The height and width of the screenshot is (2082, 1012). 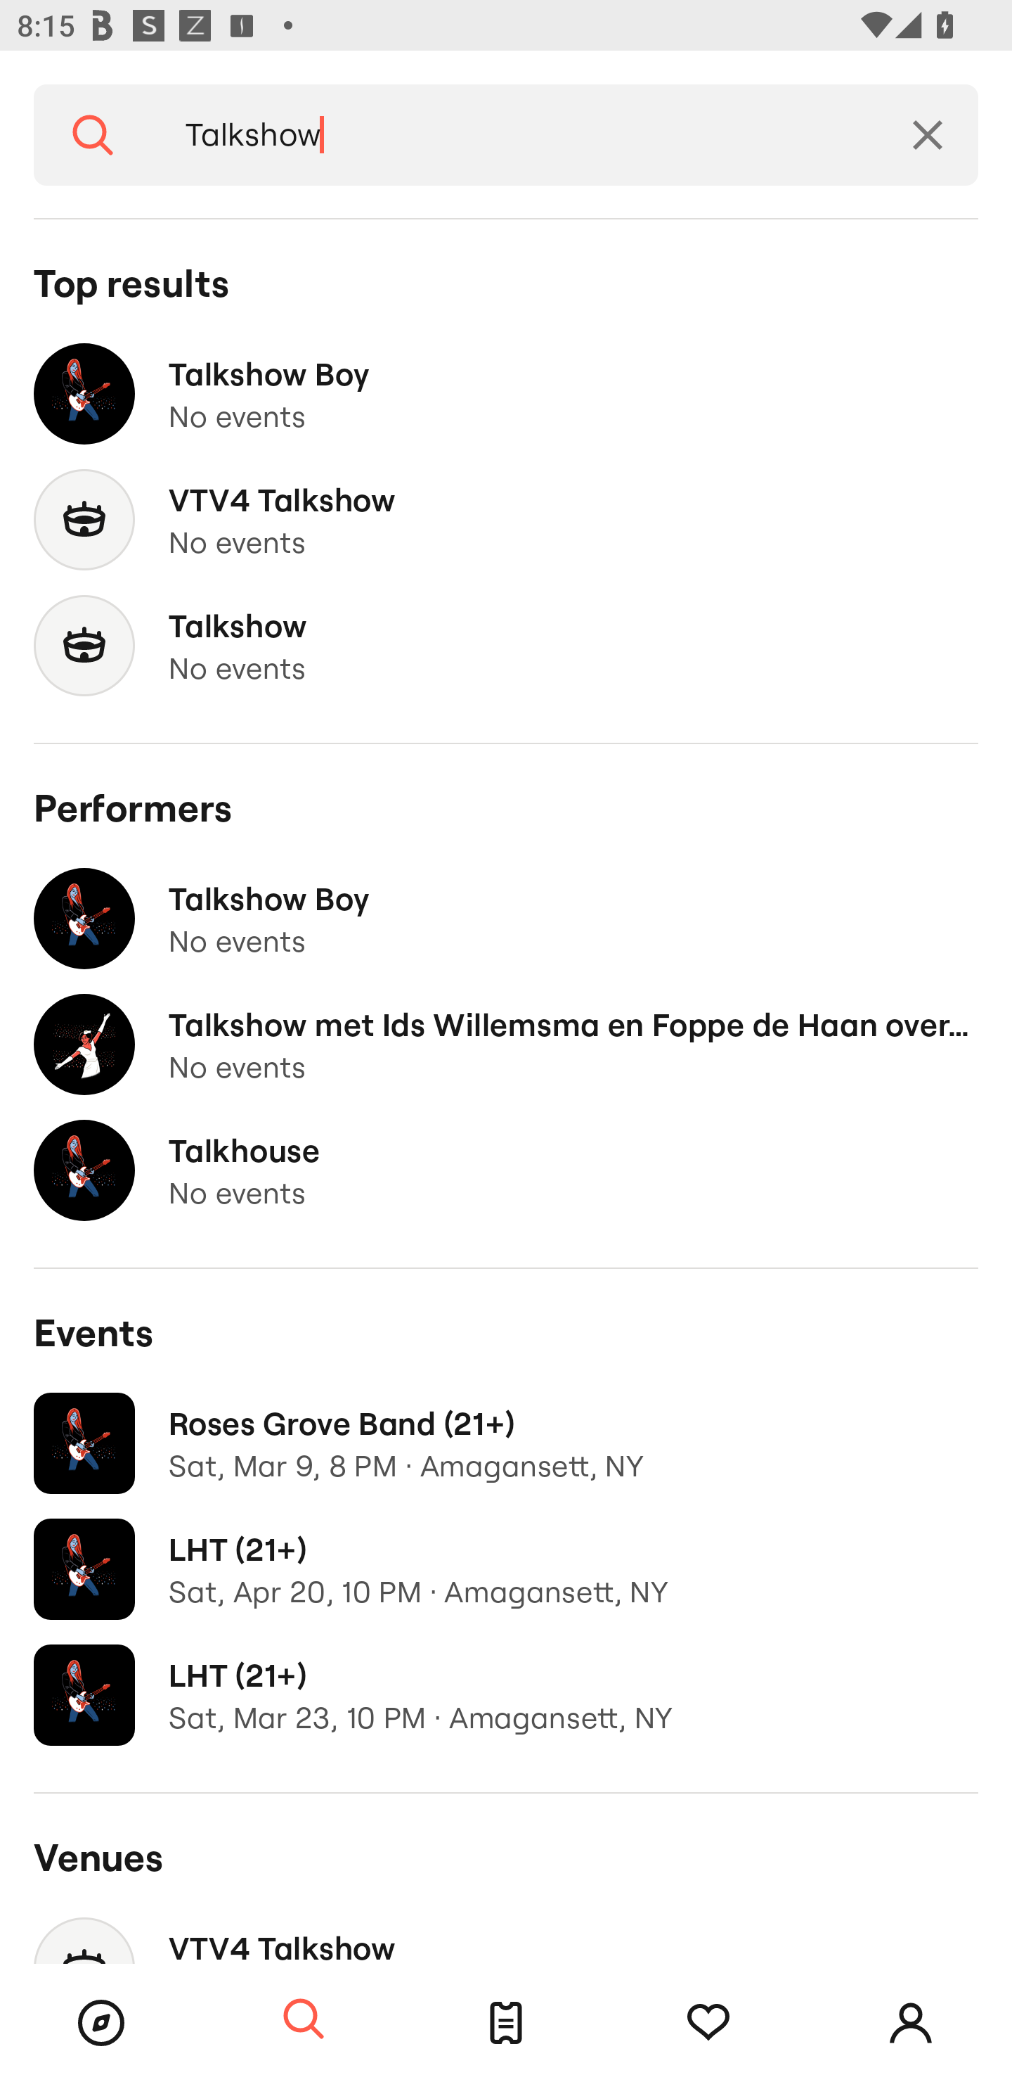 I want to click on Search, so click(x=304, y=2020).